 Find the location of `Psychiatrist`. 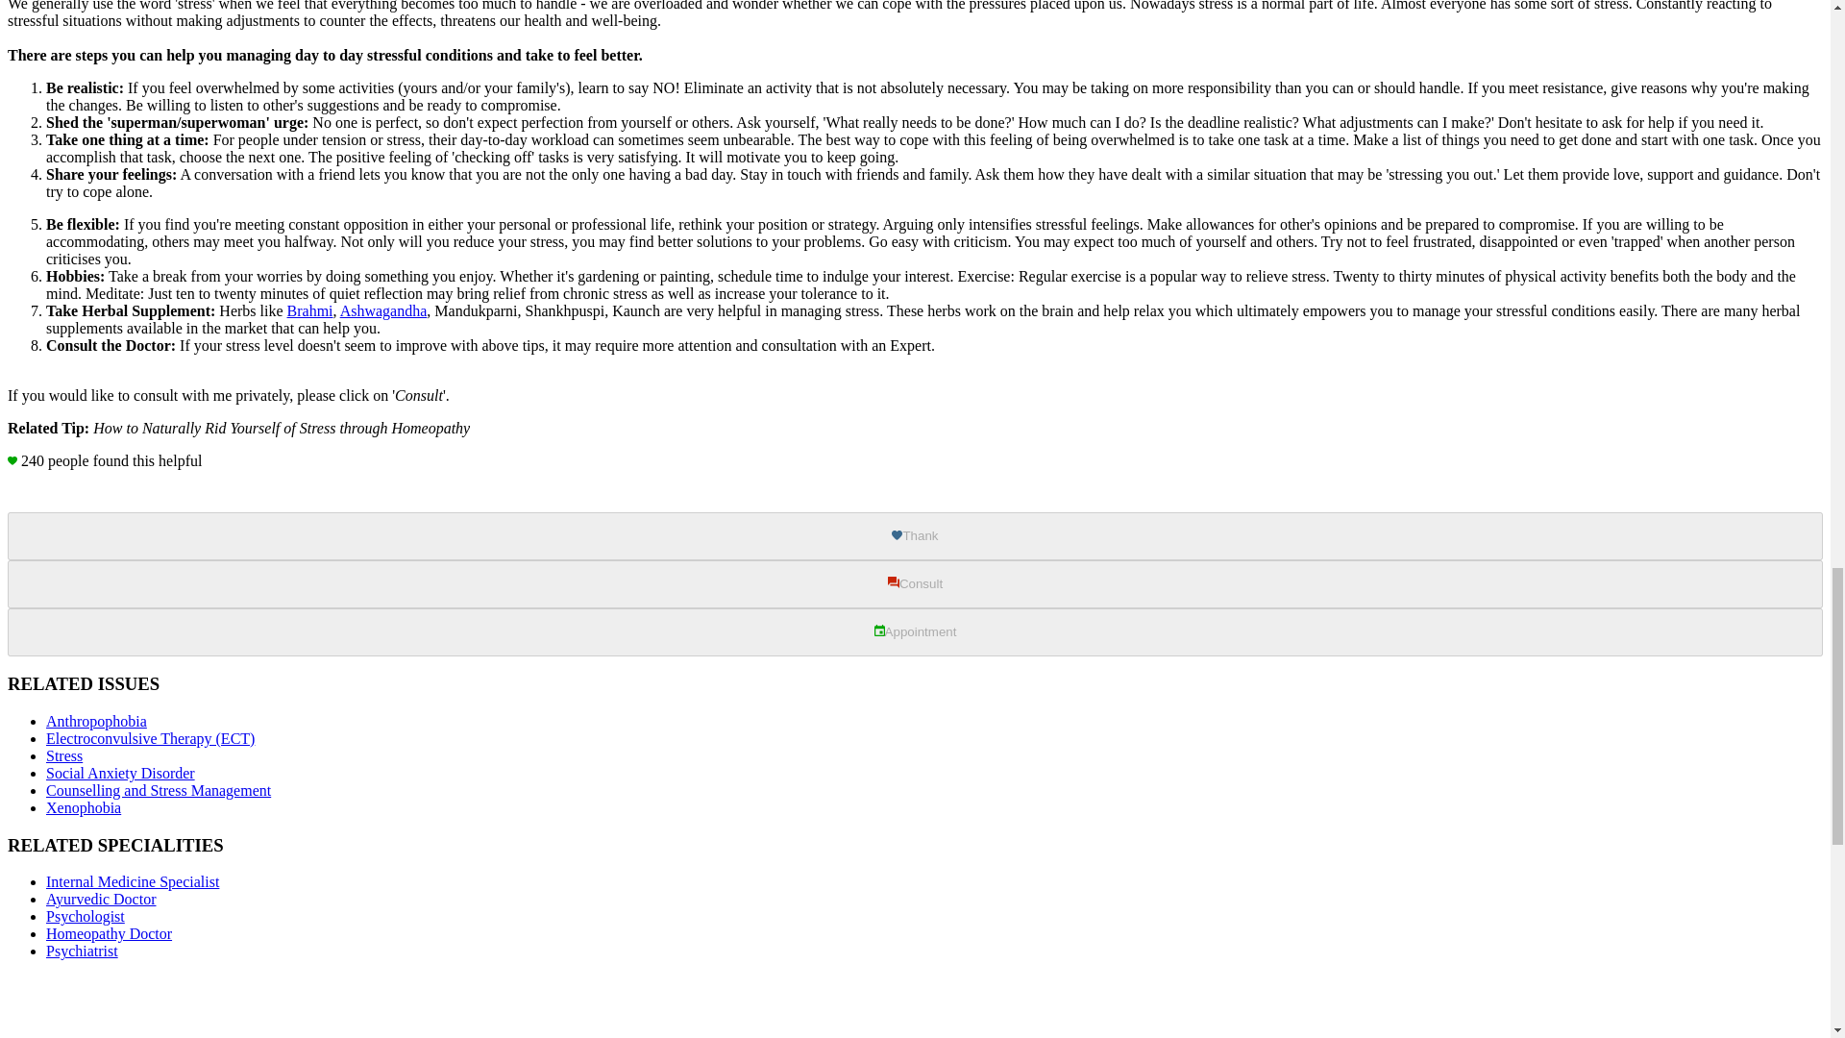

Psychiatrist is located at coordinates (82, 950).